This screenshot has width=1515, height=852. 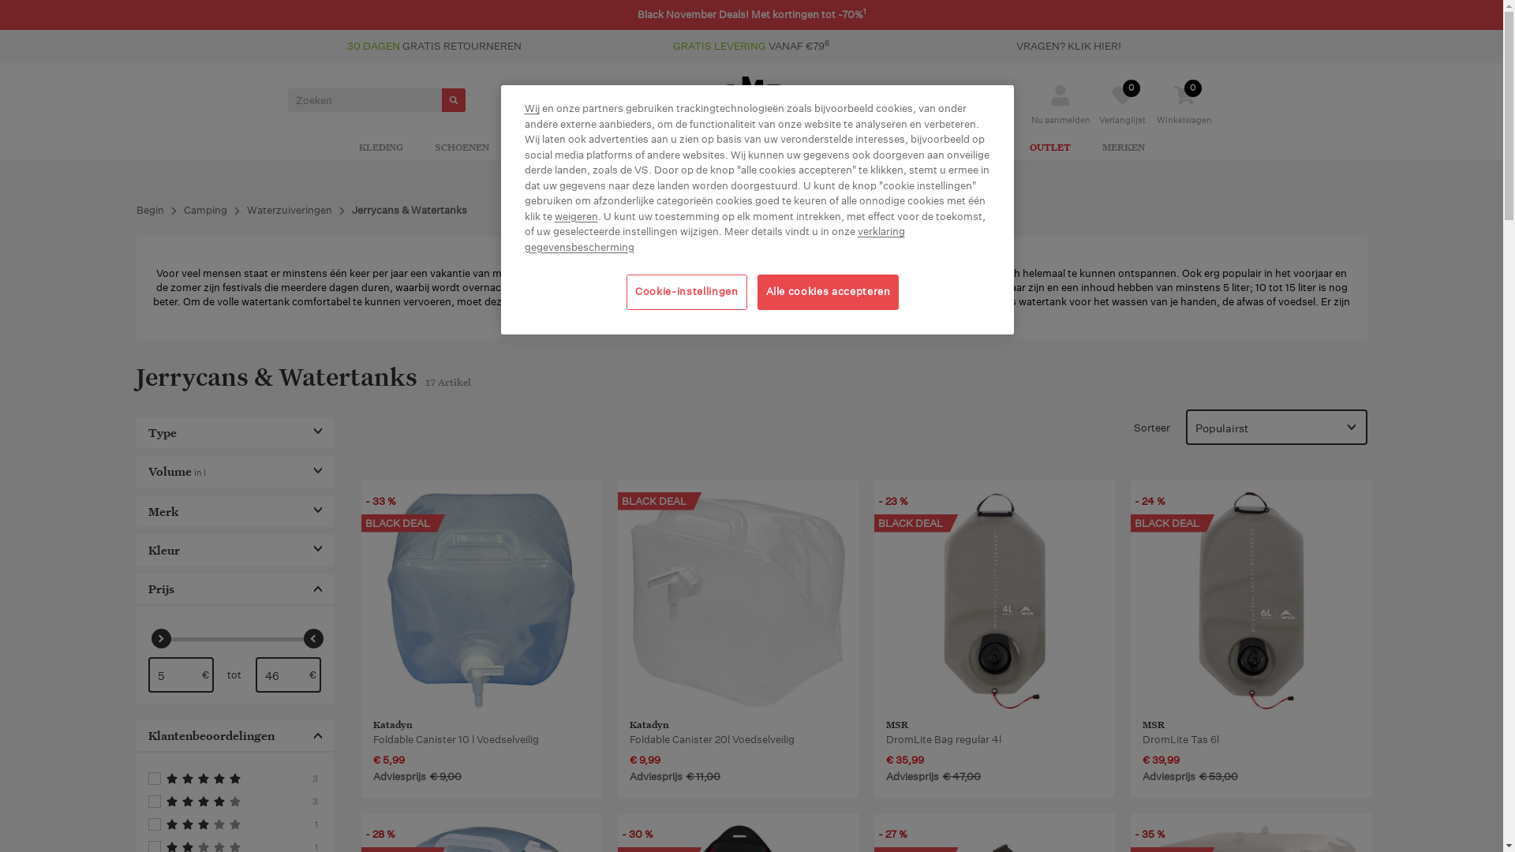 What do you see at coordinates (235, 802) in the screenshot?
I see `Filtert naar 4` at bounding box center [235, 802].